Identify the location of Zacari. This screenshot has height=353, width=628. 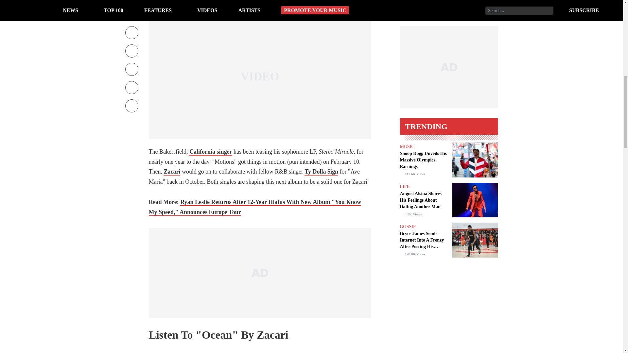
(172, 172).